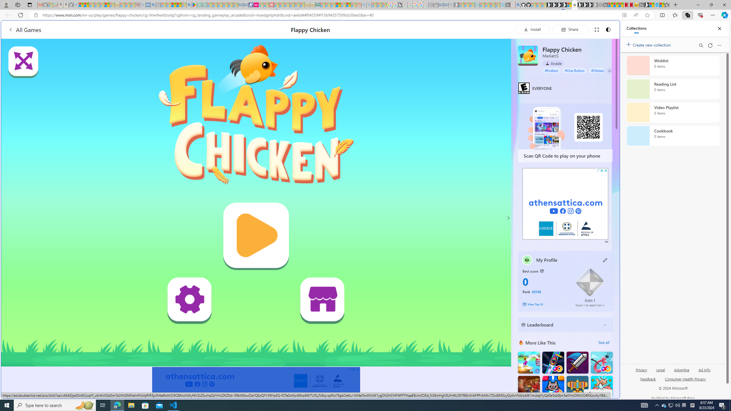 The image size is (731, 411). Describe the element at coordinates (719, 45) in the screenshot. I see `More options menu` at that location.